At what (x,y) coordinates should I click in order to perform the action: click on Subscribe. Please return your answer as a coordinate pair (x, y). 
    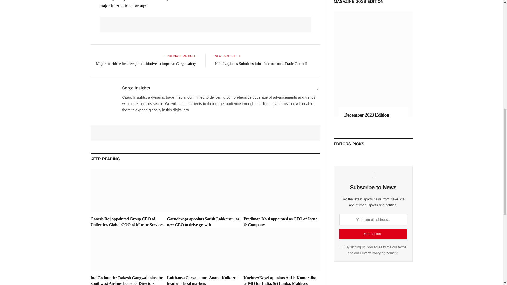
    Looking at the image, I should click on (373, 234).